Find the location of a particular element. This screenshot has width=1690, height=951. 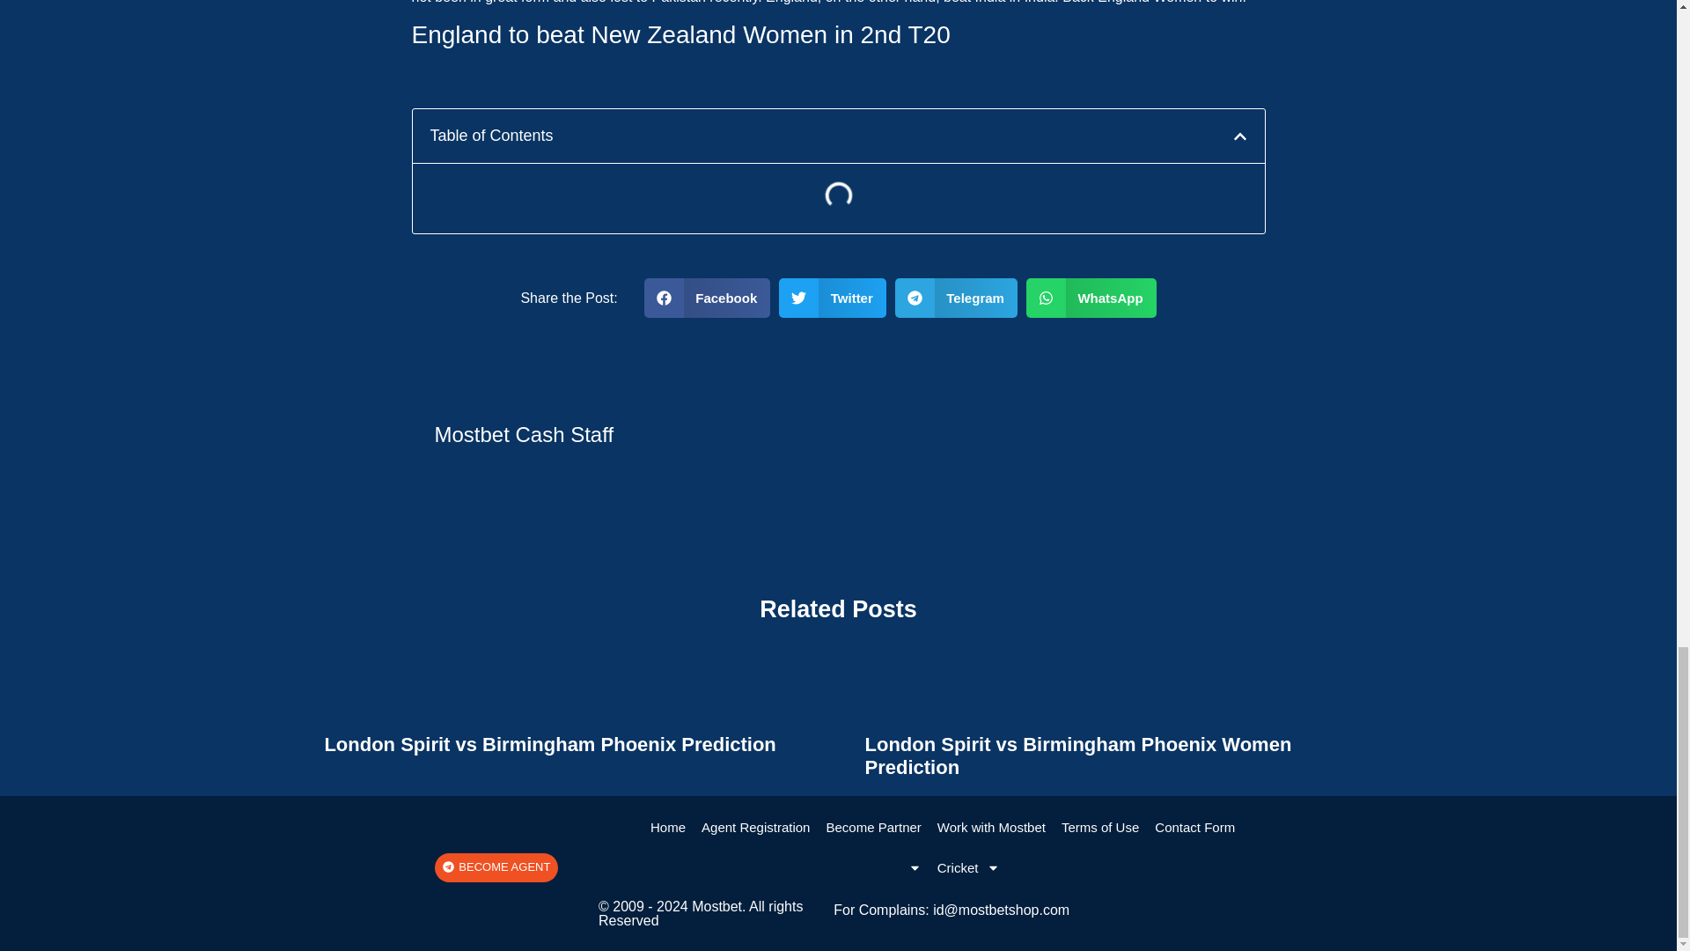

London Spirit vs Birmingham Phoenix Women Prediction is located at coordinates (1077, 756).